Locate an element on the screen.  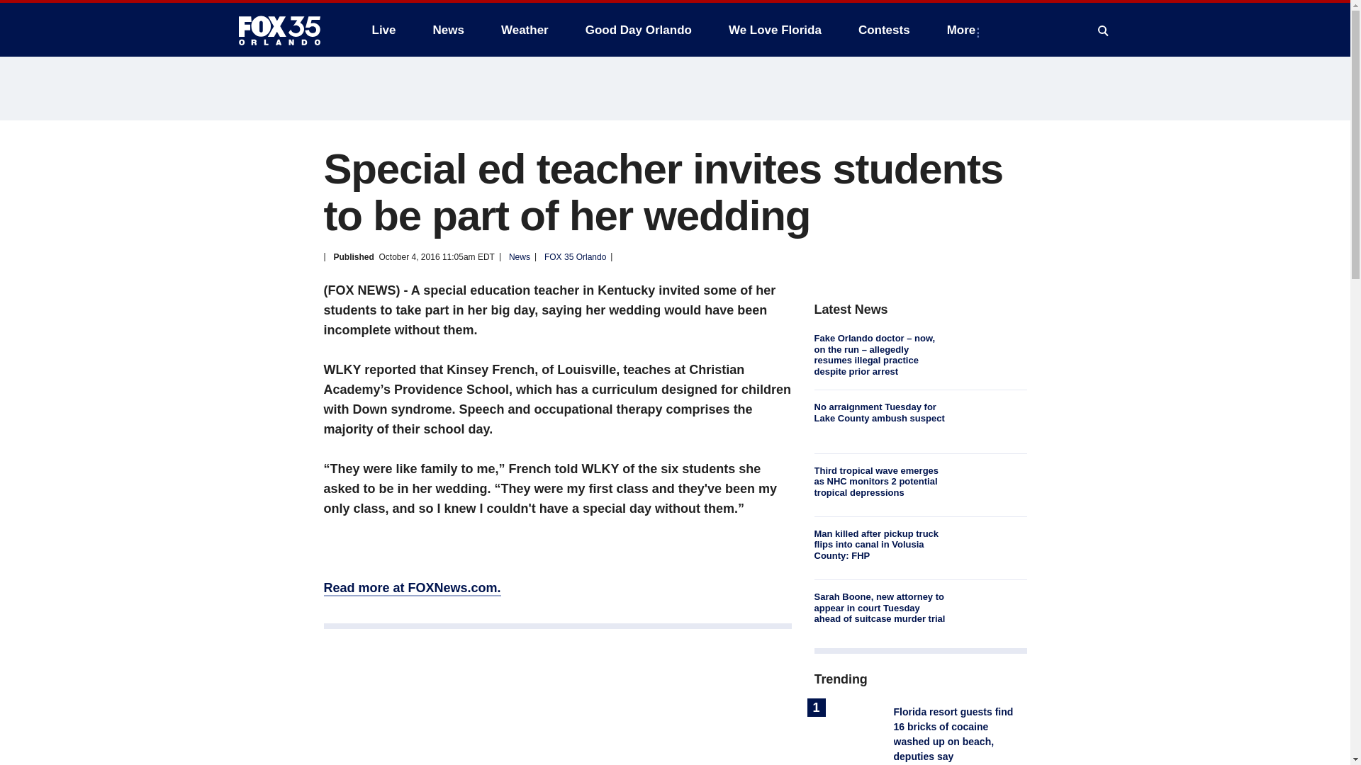
News is located at coordinates (448, 30).